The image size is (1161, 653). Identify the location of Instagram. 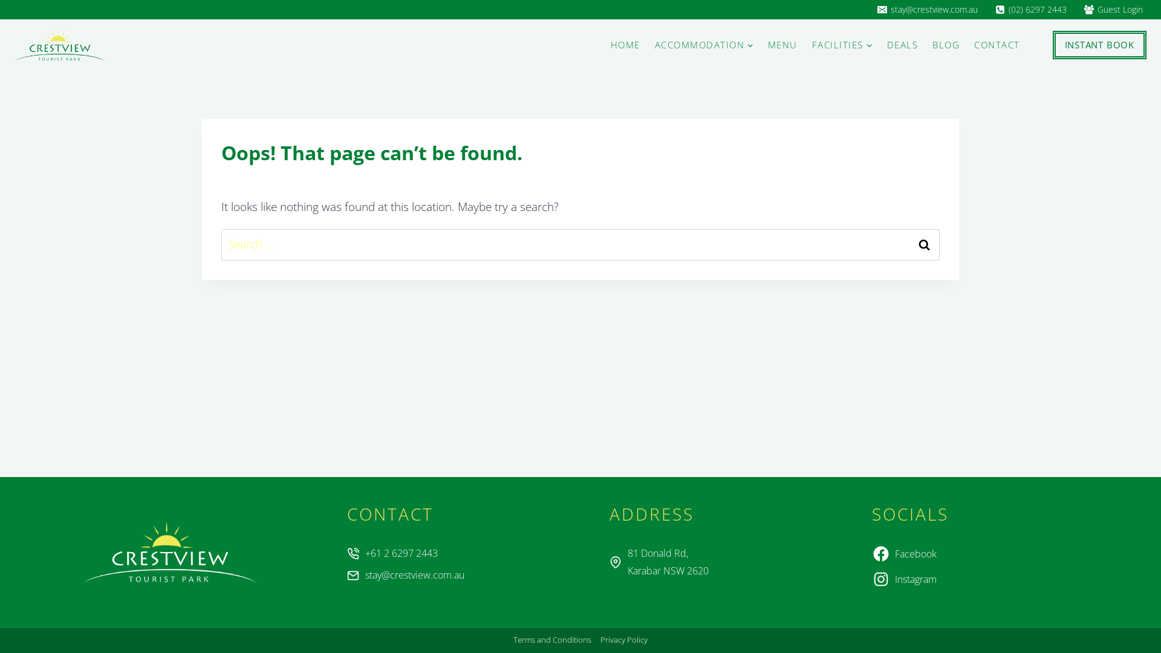
(907, 579).